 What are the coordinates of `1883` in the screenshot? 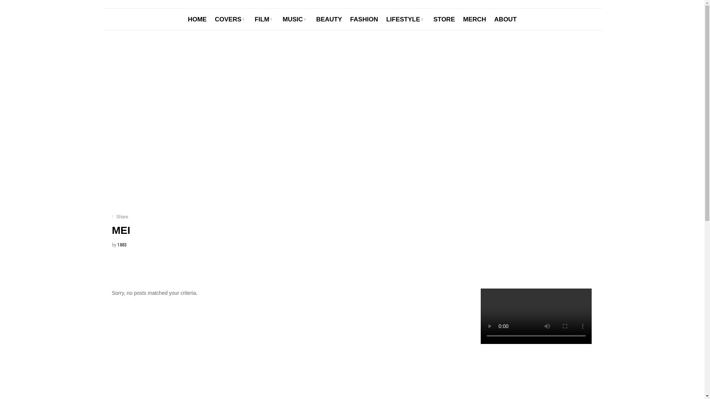 It's located at (122, 245).